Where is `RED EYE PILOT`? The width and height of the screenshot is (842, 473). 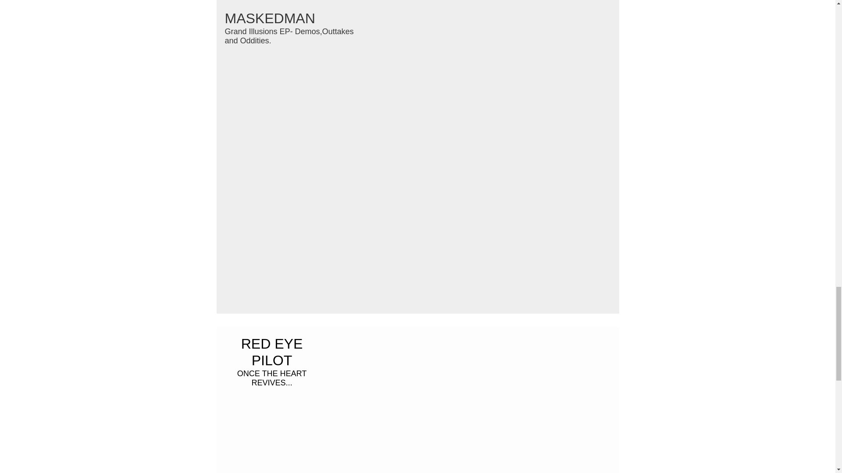
RED EYE PILOT is located at coordinates (271, 352).